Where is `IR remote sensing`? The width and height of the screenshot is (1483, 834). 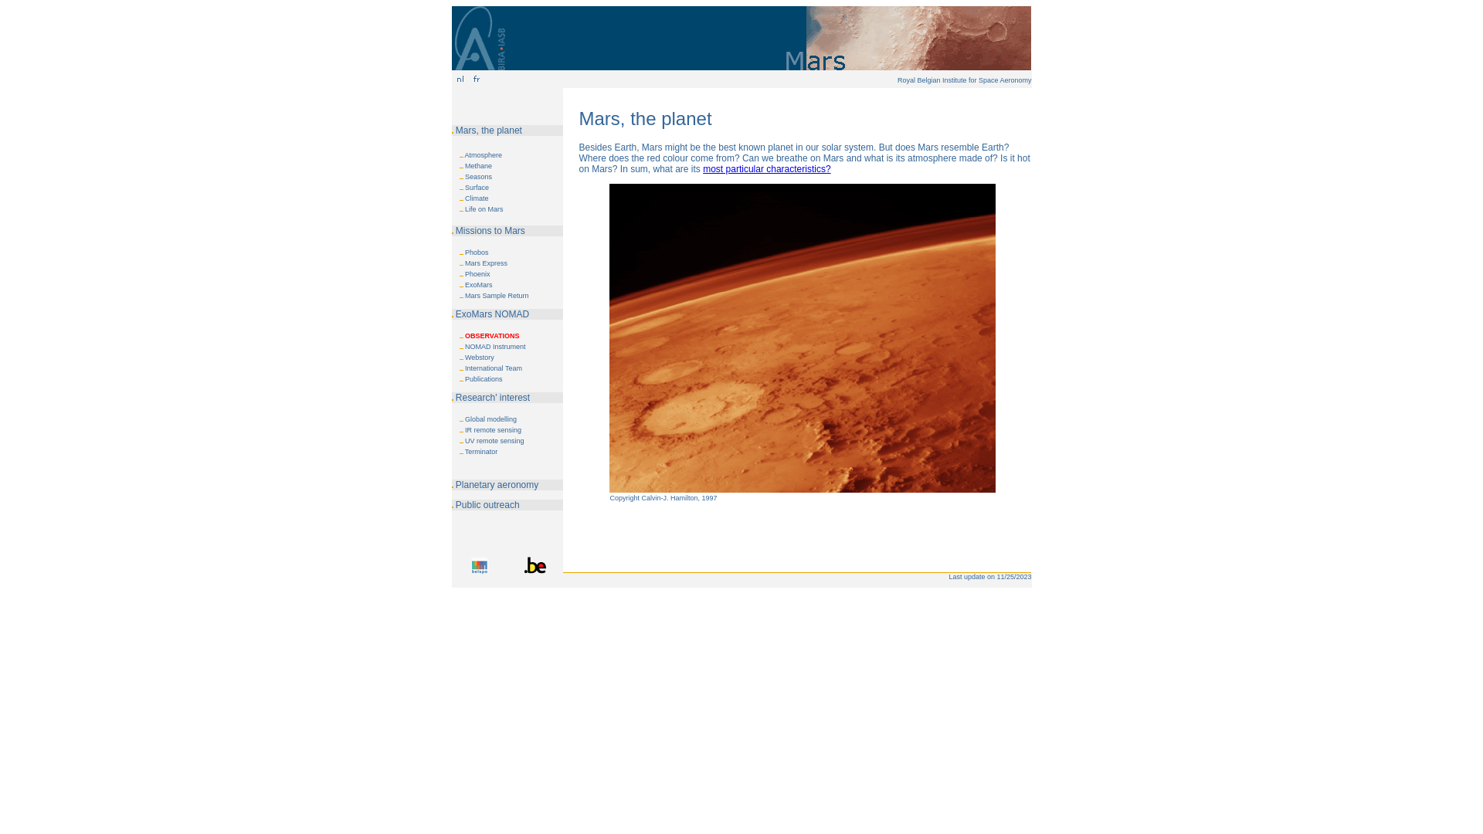 IR remote sensing is located at coordinates (493, 430).